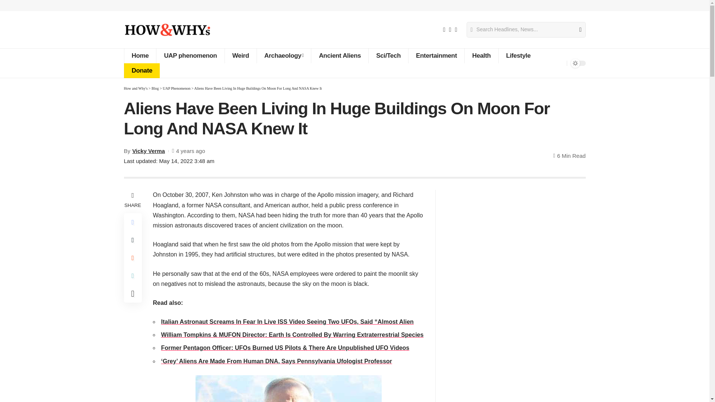 The height and width of the screenshot is (402, 715). What do you see at coordinates (155, 89) in the screenshot?
I see `Blog` at bounding box center [155, 89].